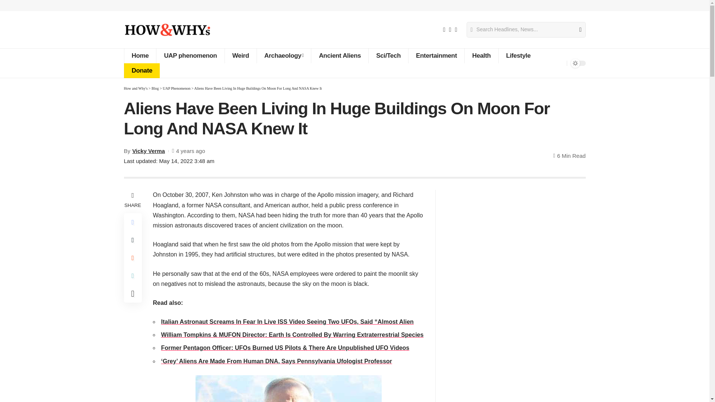 The height and width of the screenshot is (402, 715). What do you see at coordinates (155, 89) in the screenshot?
I see `Blog` at bounding box center [155, 89].